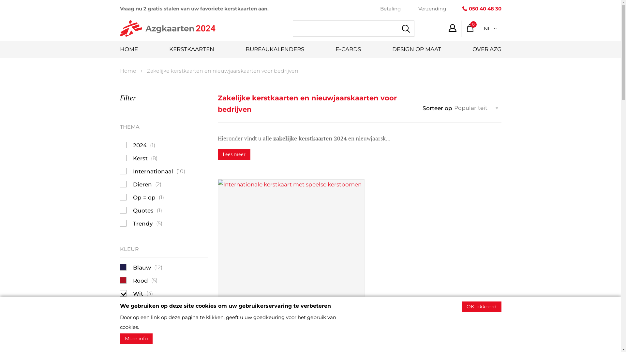 This screenshot has height=352, width=626. What do you see at coordinates (0, 0) in the screenshot?
I see `Overslaan en naar de inhoud gaan` at bounding box center [0, 0].